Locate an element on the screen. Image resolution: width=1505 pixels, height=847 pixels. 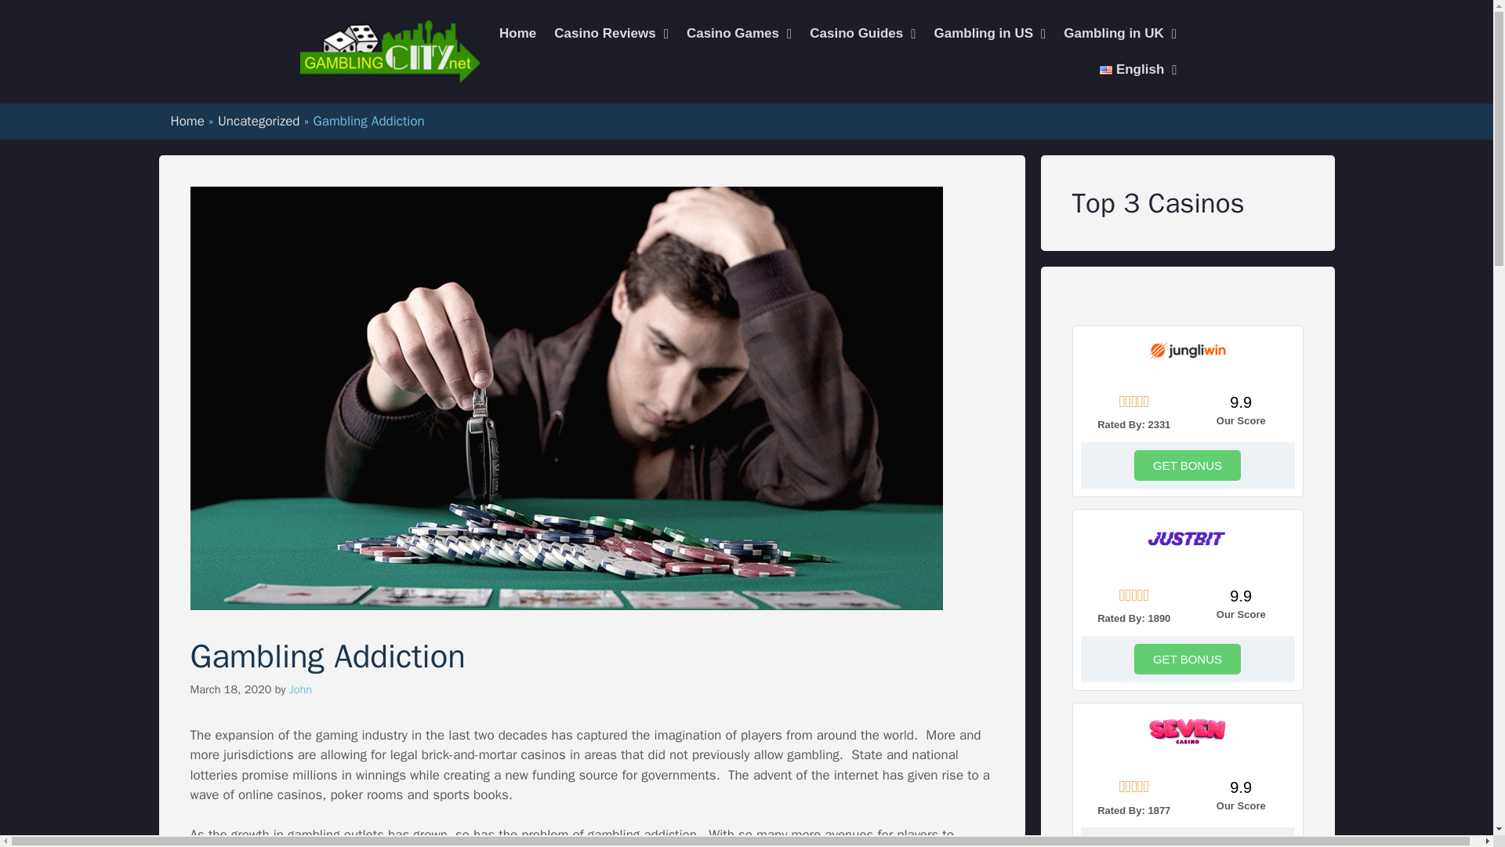
Home is located at coordinates (517, 33).